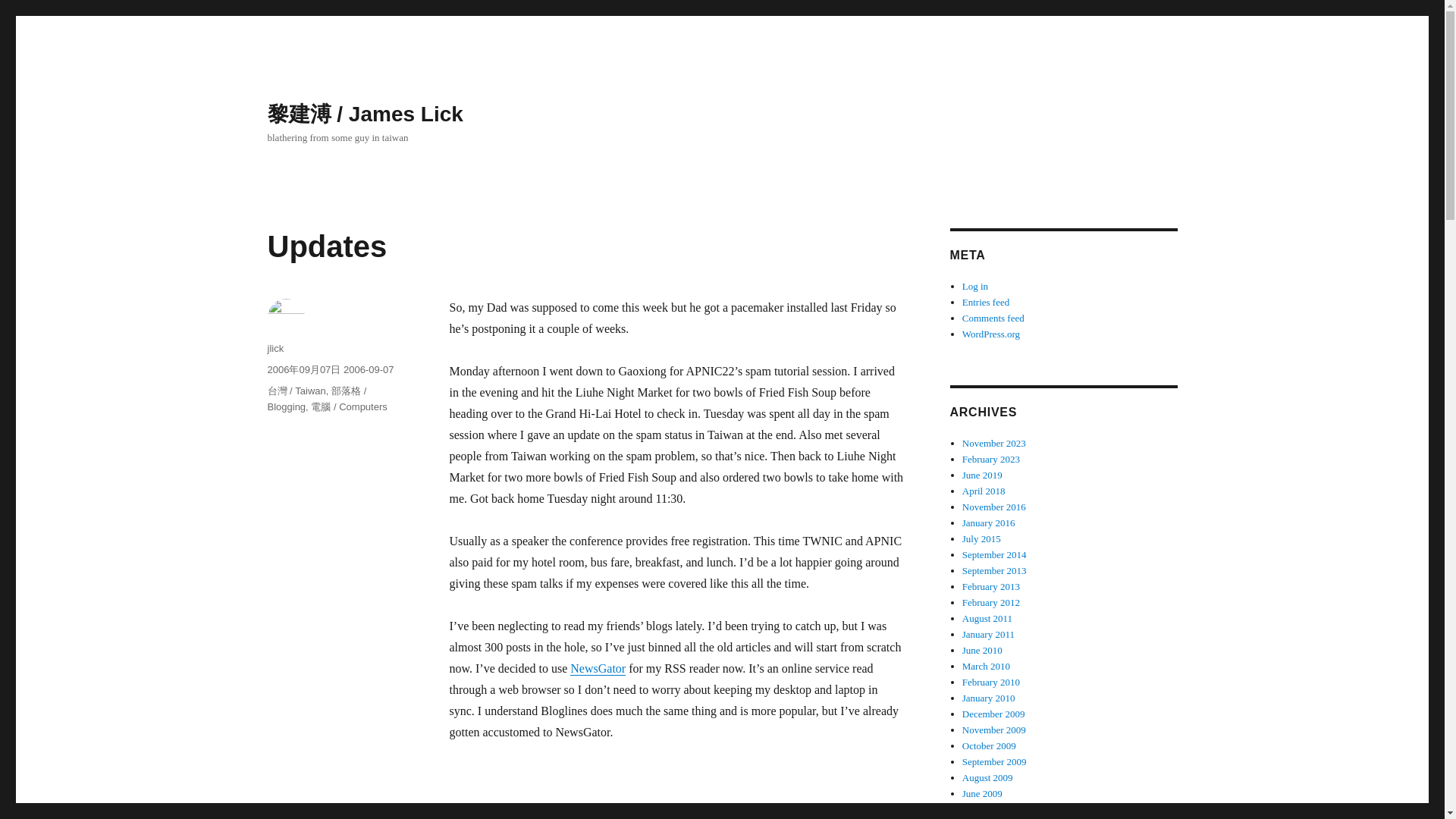  I want to click on WordPress.org, so click(991, 334).